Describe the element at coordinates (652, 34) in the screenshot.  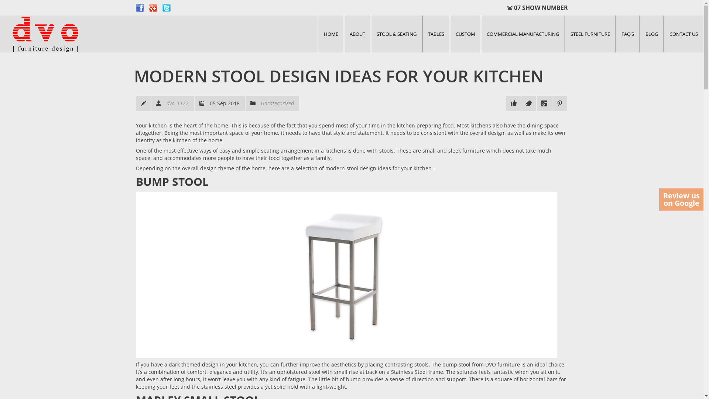
I see `BLOG` at that location.